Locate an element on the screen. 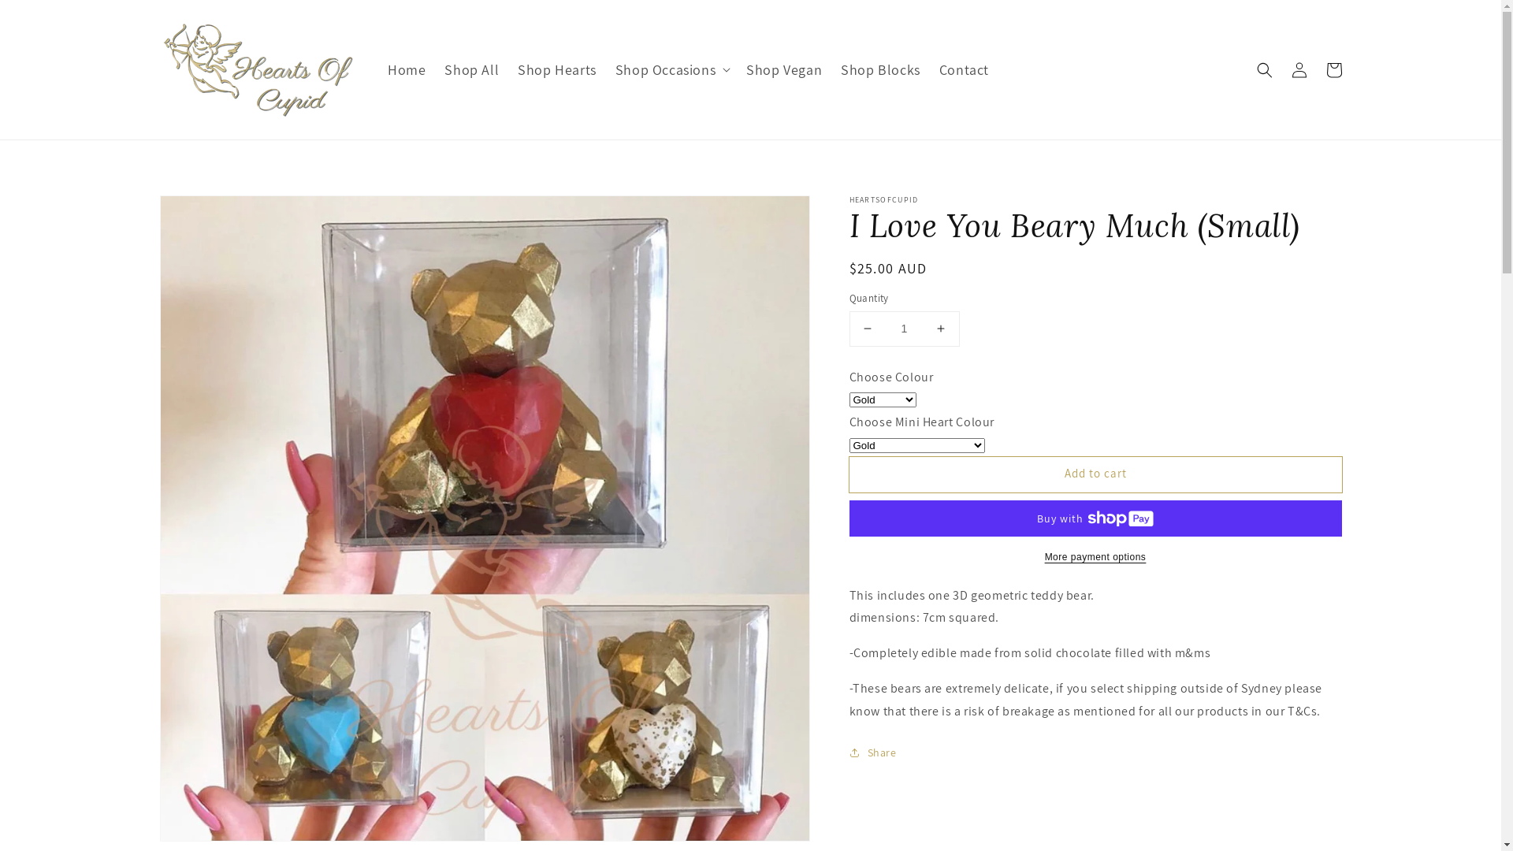 This screenshot has height=851, width=1513. Shop All is located at coordinates (471, 69).